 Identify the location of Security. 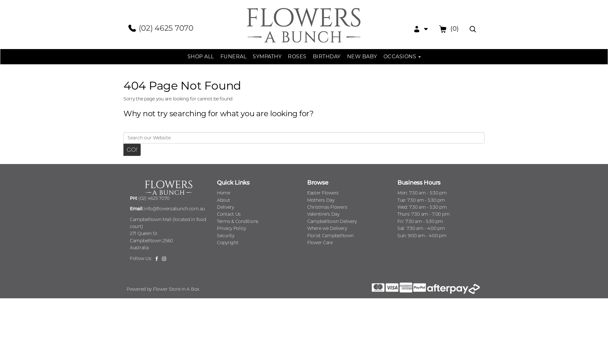
(225, 236).